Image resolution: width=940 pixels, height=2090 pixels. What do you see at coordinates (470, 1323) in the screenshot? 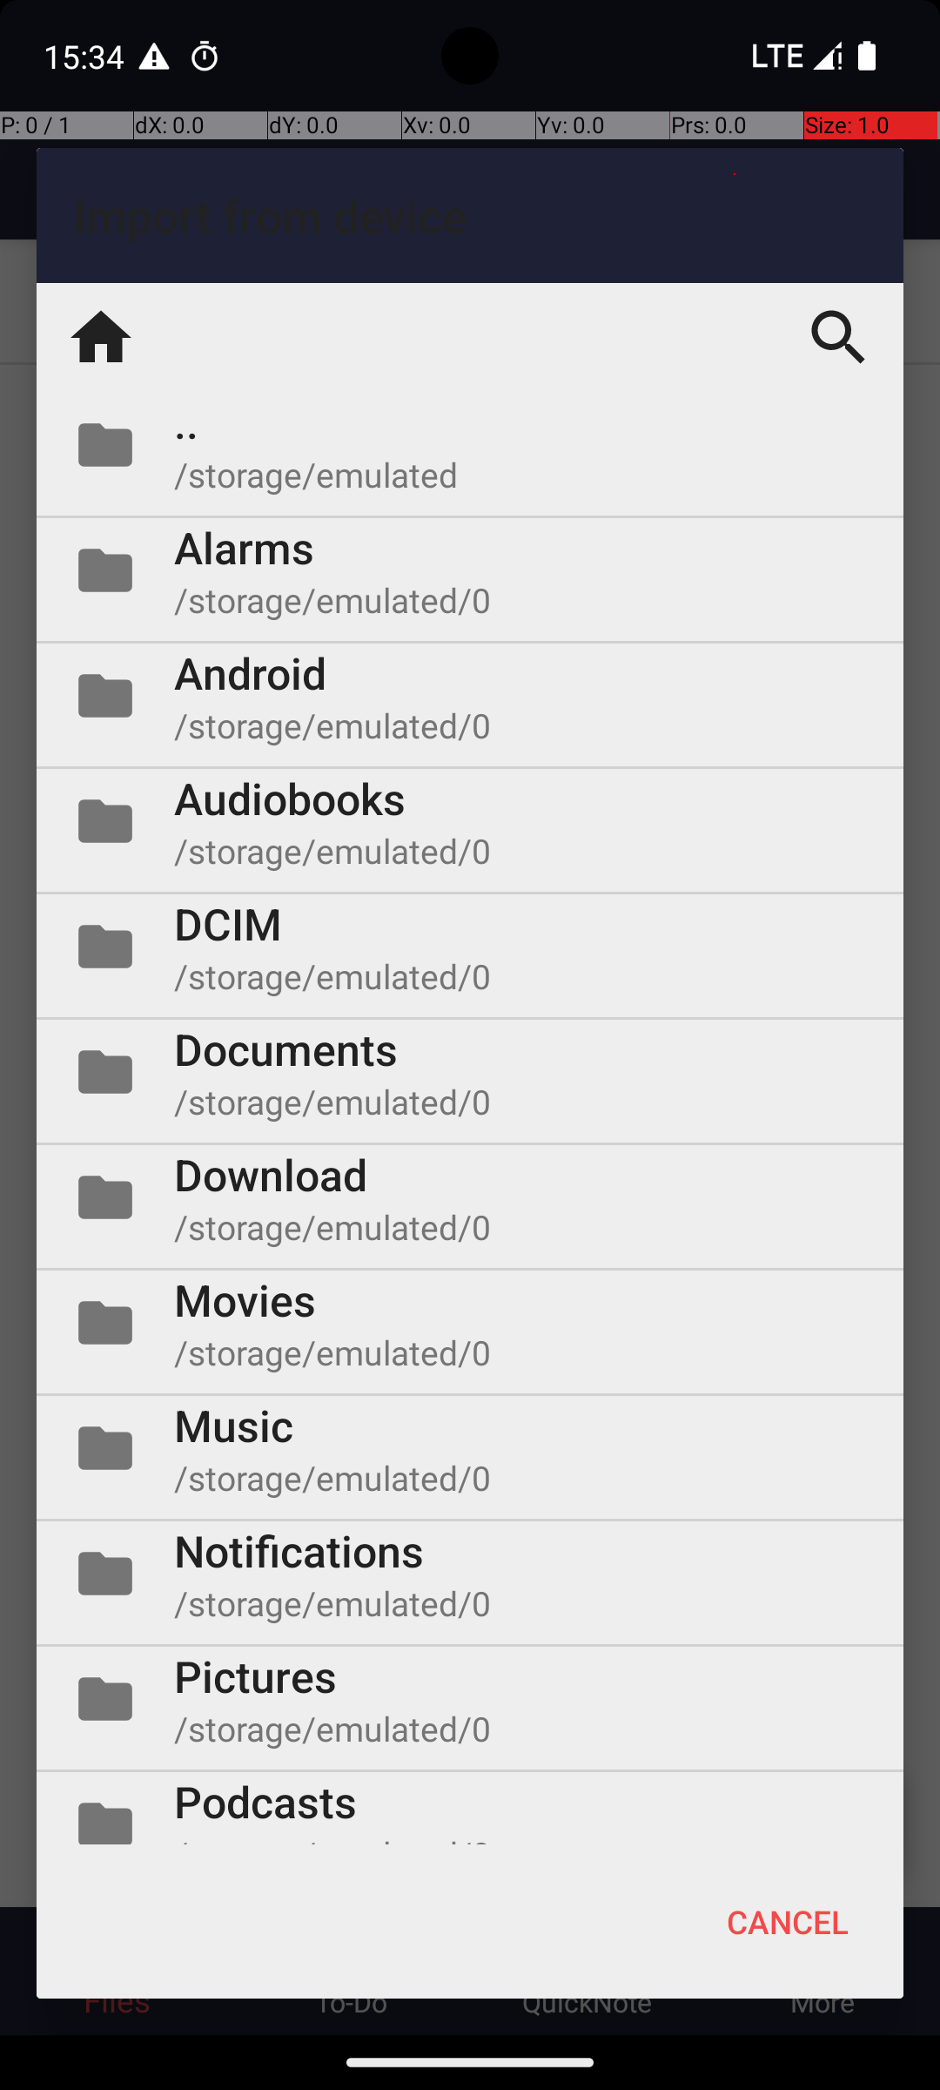
I see `Folder Movies ` at bounding box center [470, 1323].